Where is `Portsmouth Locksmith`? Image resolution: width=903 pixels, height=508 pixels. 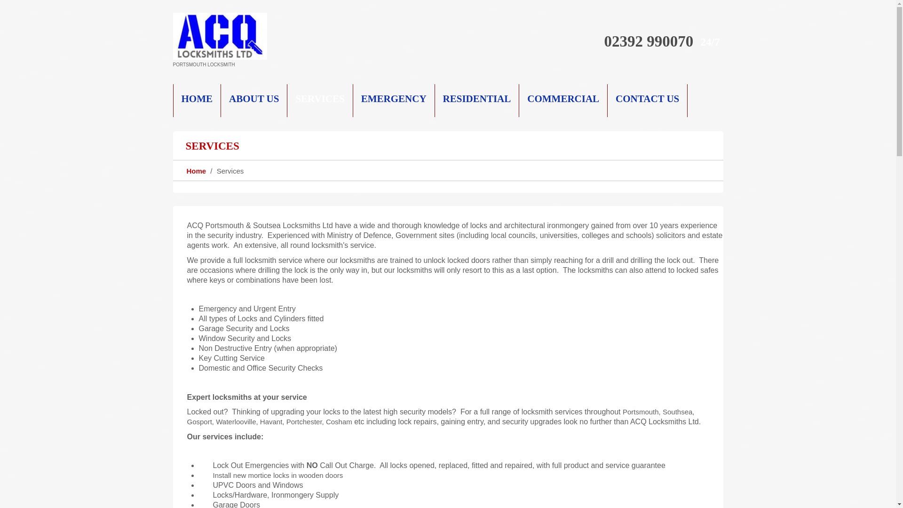
Portsmouth Locksmith is located at coordinates (220, 36).